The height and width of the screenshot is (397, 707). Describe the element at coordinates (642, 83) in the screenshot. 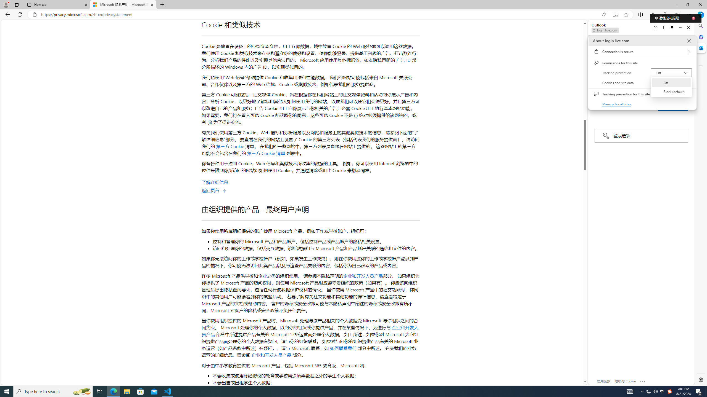

I see `Cookies and site data` at that location.